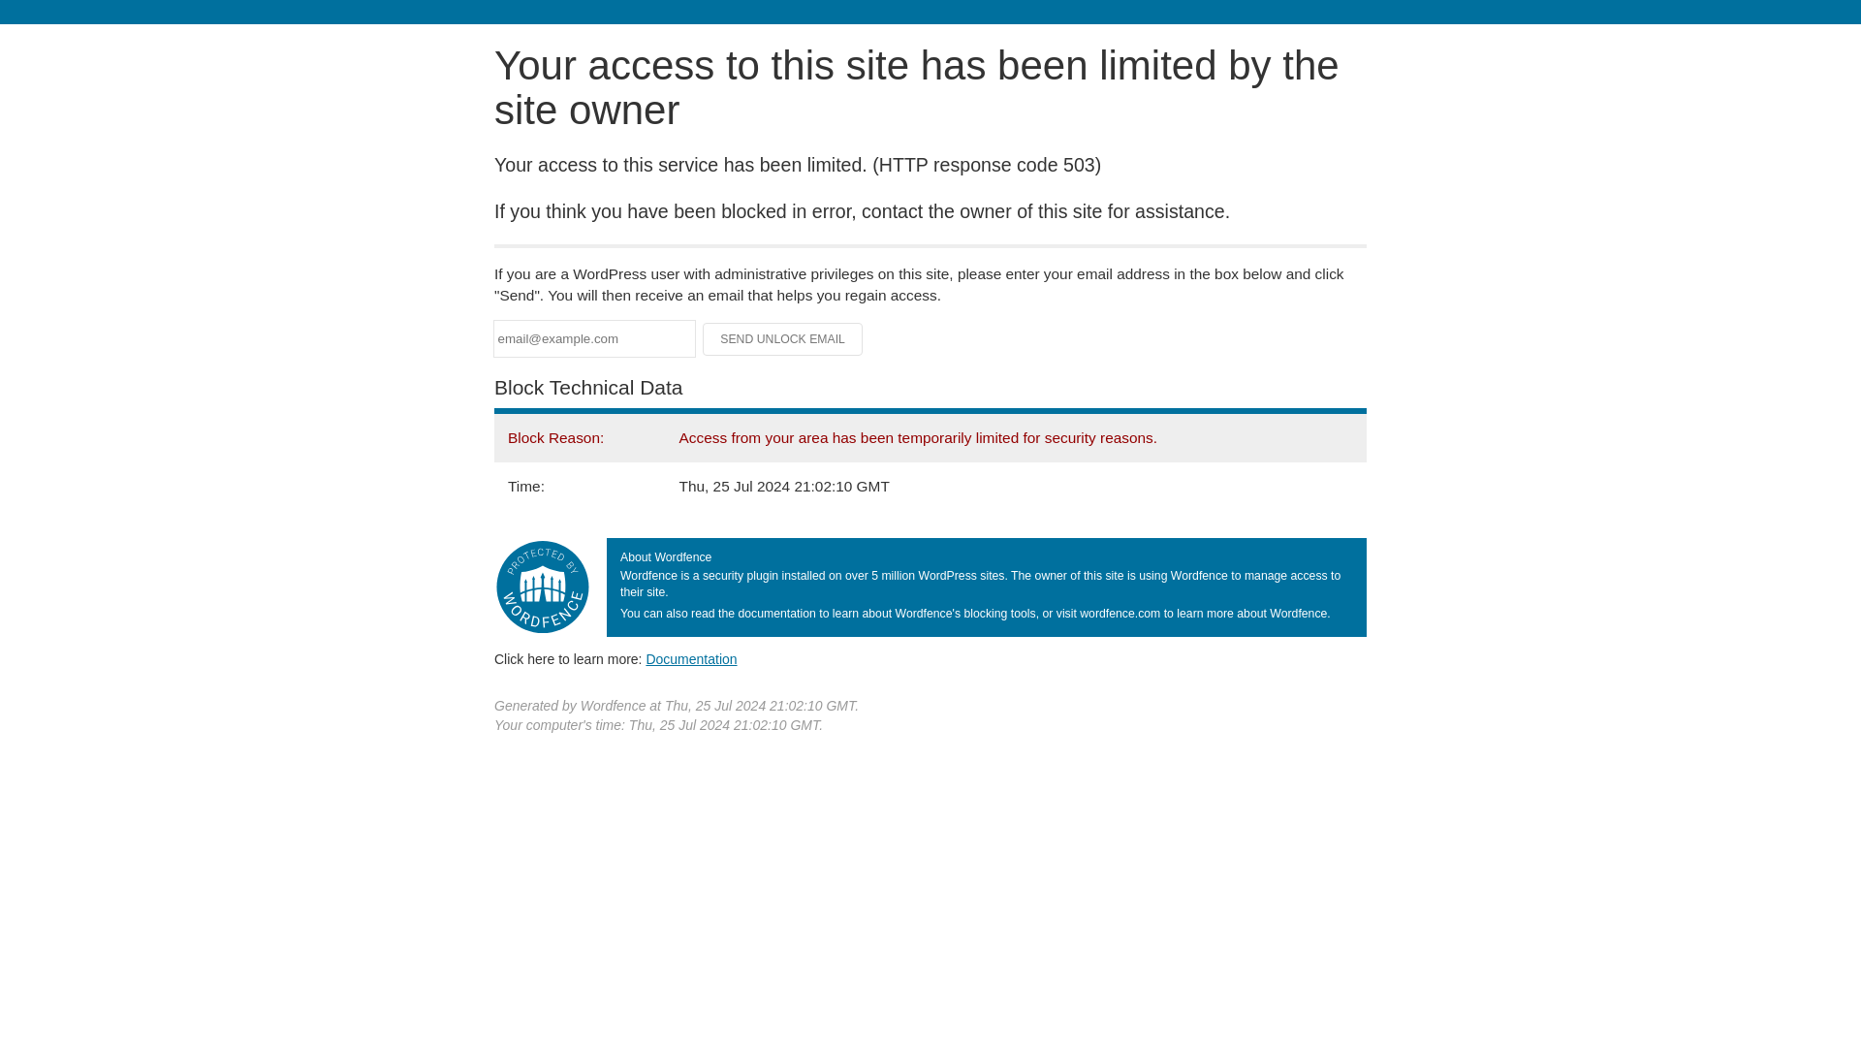 The height and width of the screenshot is (1047, 1861). I want to click on Documentation, so click(691, 658).